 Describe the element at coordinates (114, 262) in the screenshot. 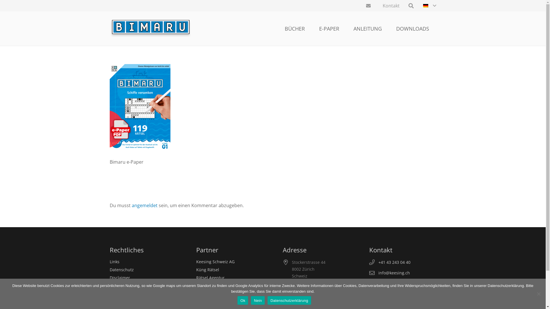

I see `Links` at that location.